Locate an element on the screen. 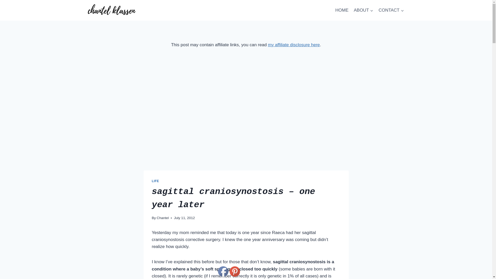 The width and height of the screenshot is (496, 279). LIFE is located at coordinates (156, 181).